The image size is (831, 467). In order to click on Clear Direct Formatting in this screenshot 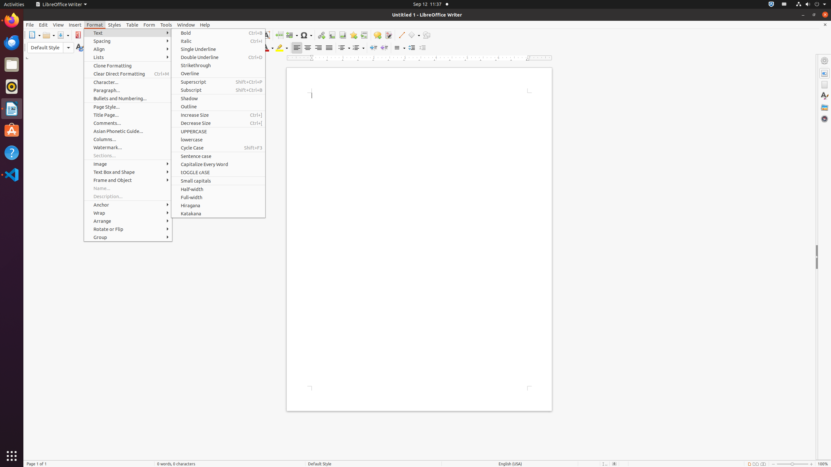, I will do `click(128, 74)`.